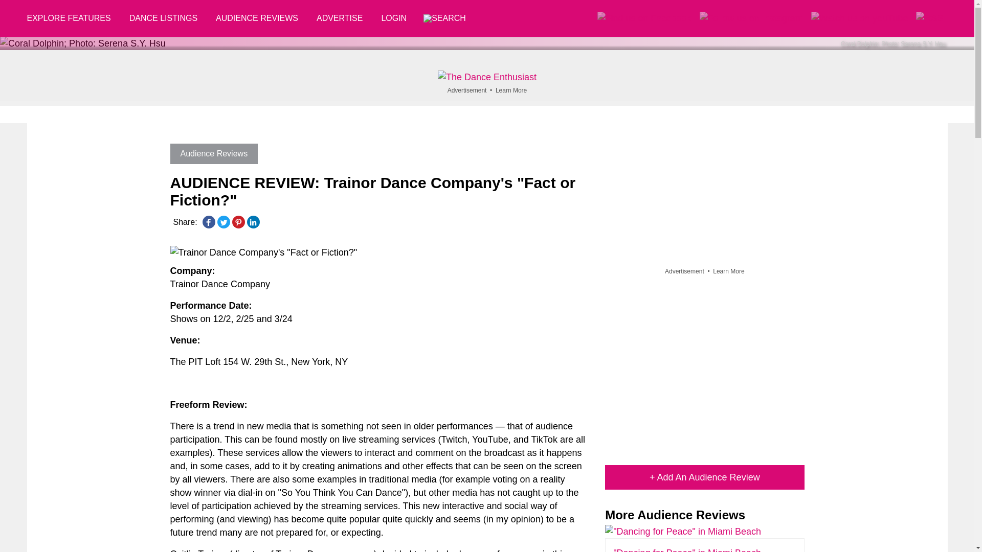  I want to click on DANCE LISTINGS, so click(163, 18).